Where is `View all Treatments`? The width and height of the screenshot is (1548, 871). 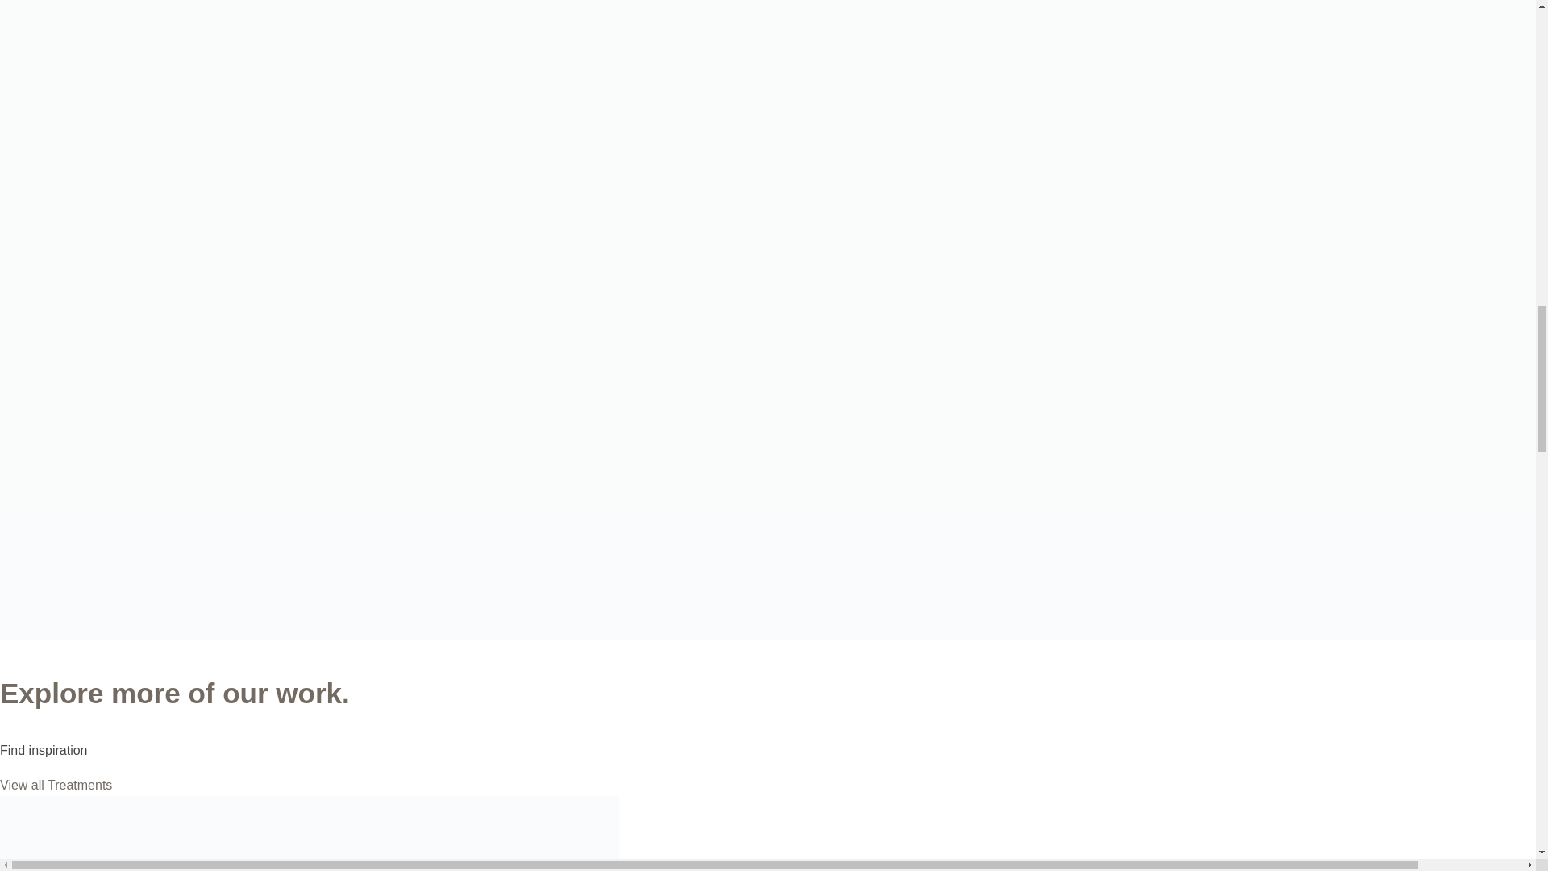
View all Treatments is located at coordinates (56, 785).